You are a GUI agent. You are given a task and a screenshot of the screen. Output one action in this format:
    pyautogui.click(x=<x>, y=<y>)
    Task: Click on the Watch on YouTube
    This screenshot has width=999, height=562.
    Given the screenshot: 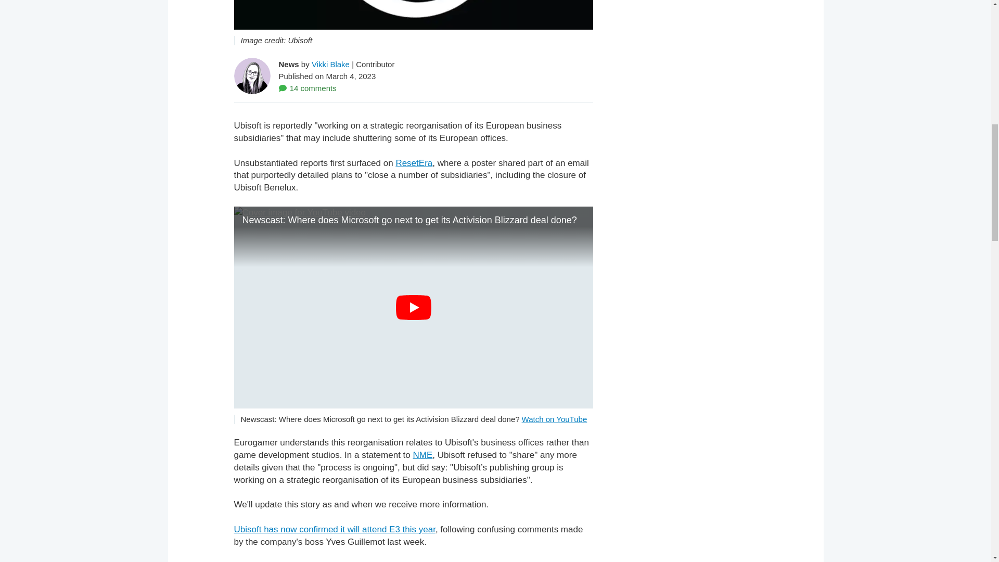 What is the action you would take?
    pyautogui.click(x=554, y=419)
    